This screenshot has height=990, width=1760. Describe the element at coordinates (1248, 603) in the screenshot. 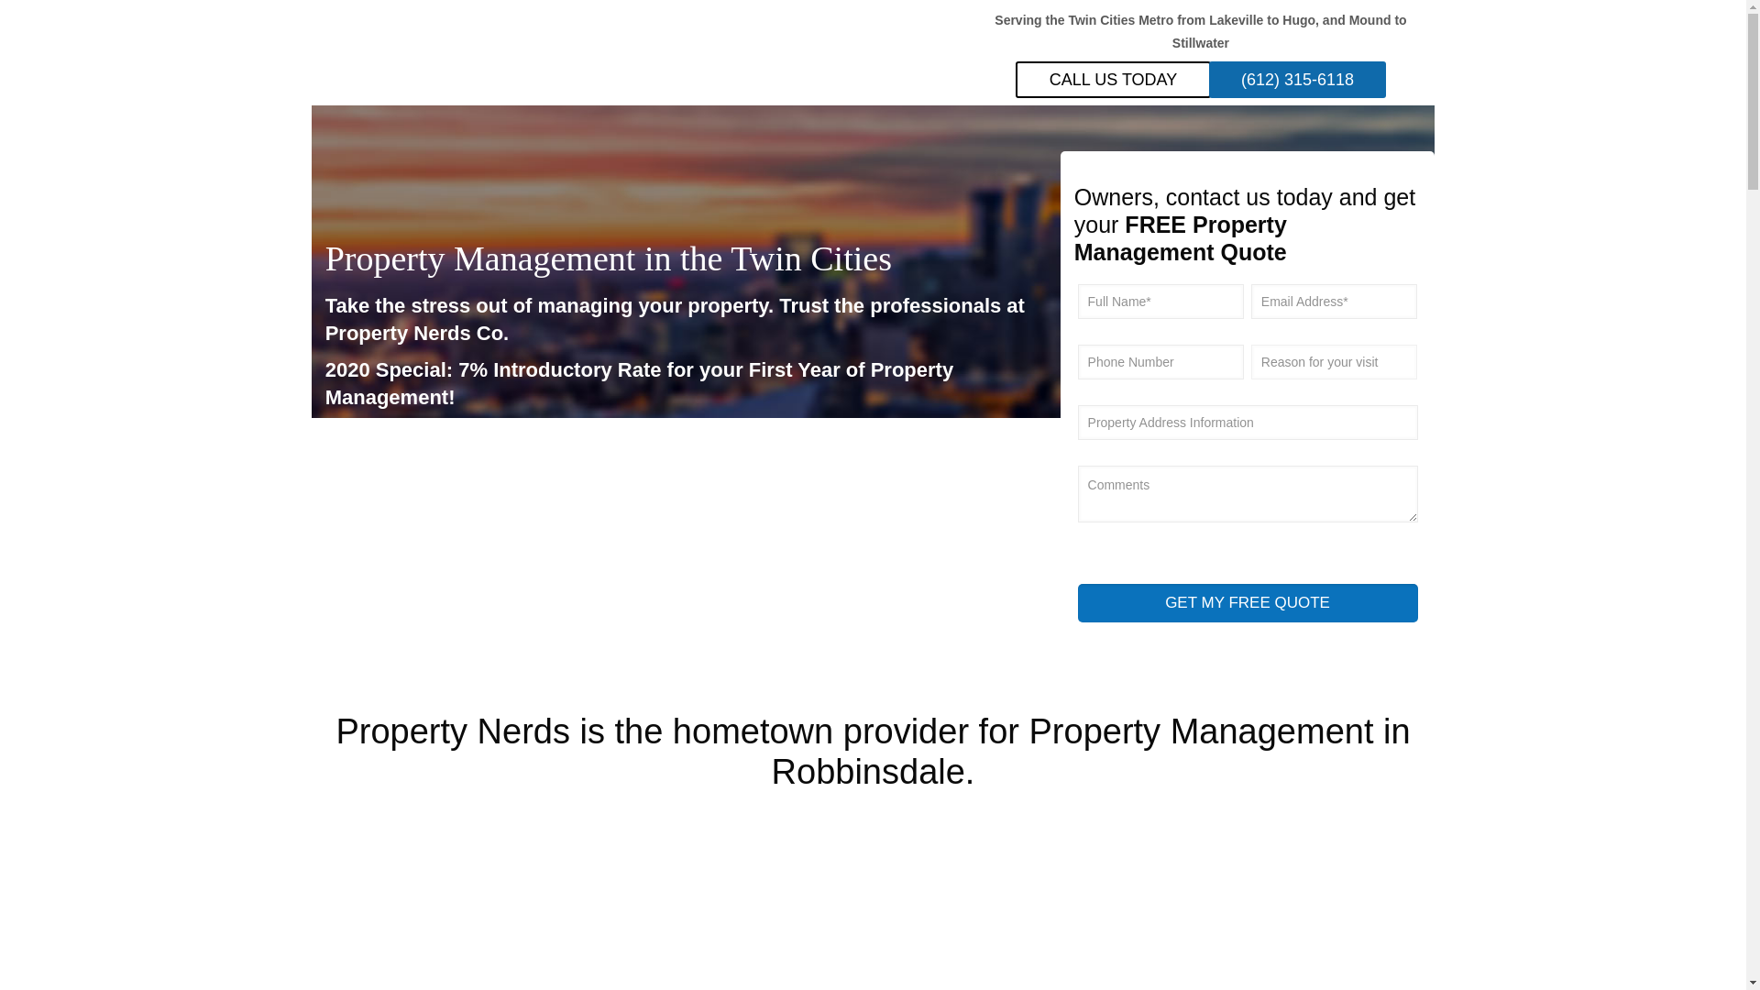

I see `GET MY FREE QUOTE` at that location.